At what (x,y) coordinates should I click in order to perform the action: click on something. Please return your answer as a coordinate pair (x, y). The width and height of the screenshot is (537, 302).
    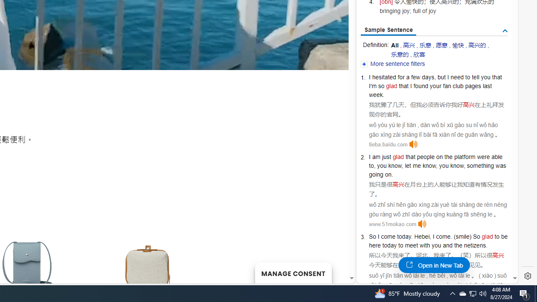
    Looking at the image, I should click on (480, 166).